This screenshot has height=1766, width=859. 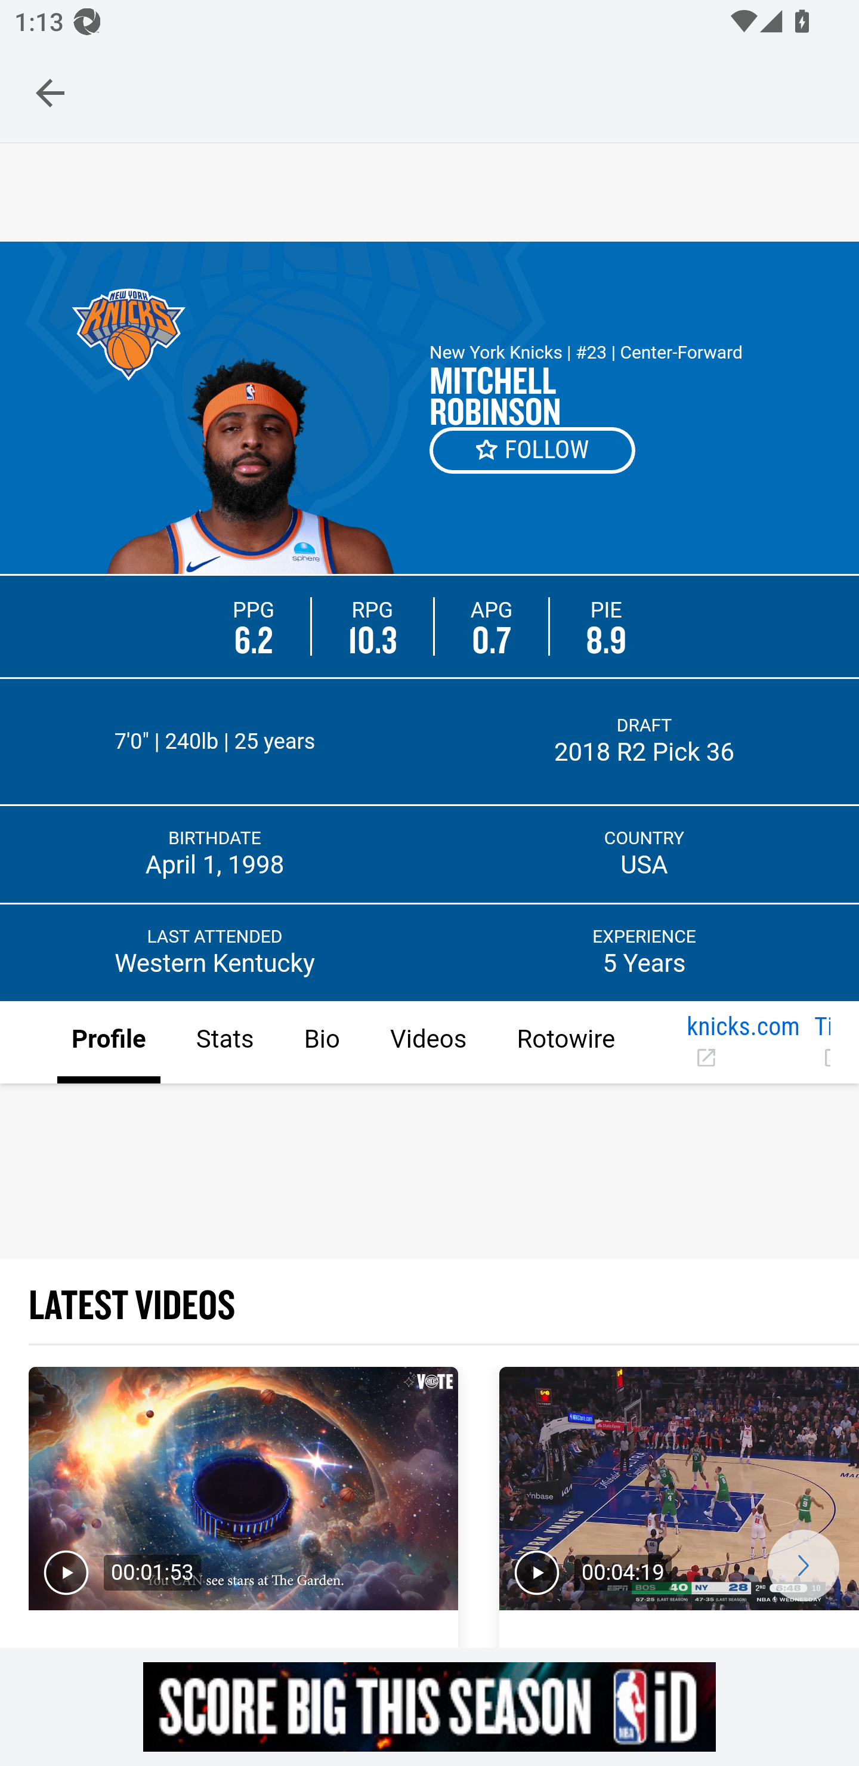 What do you see at coordinates (742, 1043) in the screenshot?
I see `knicks.com` at bounding box center [742, 1043].